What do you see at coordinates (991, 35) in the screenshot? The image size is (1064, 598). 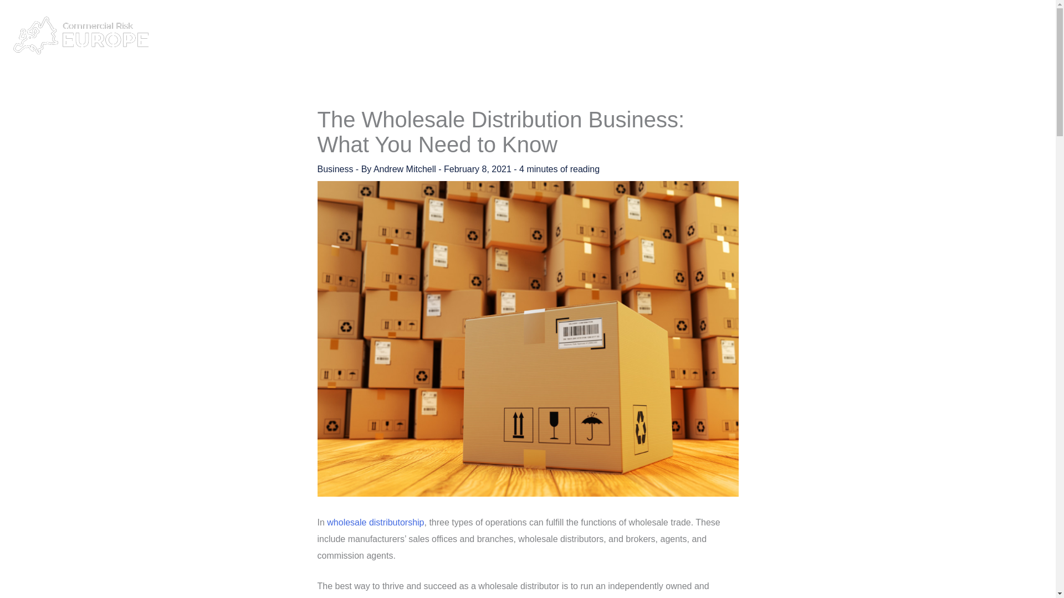 I see `Technology` at bounding box center [991, 35].